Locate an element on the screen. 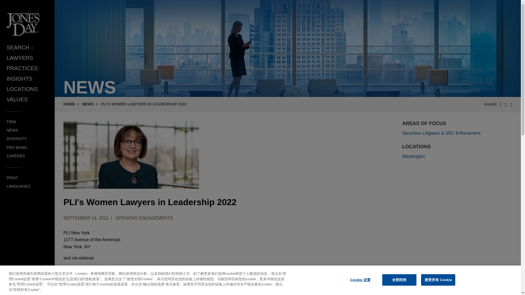  INSIGHTS is located at coordinates (19, 79).